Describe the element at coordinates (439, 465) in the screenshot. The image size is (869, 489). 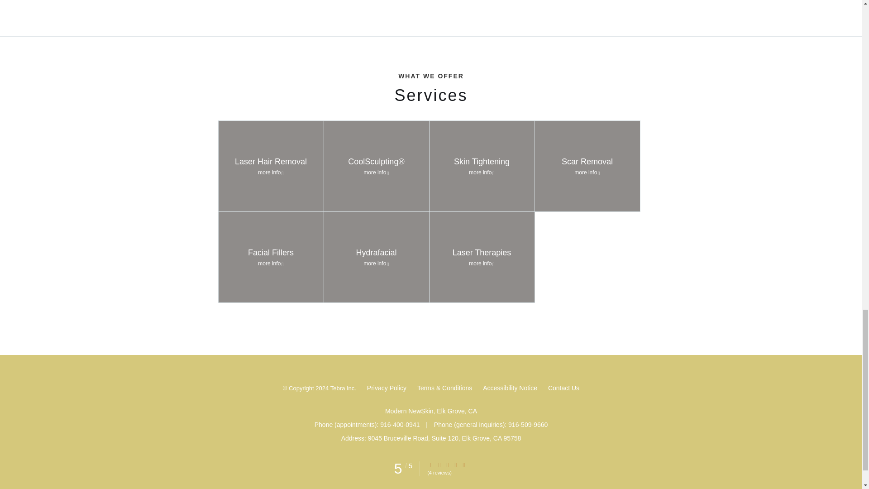
I see `Star Rating` at that location.